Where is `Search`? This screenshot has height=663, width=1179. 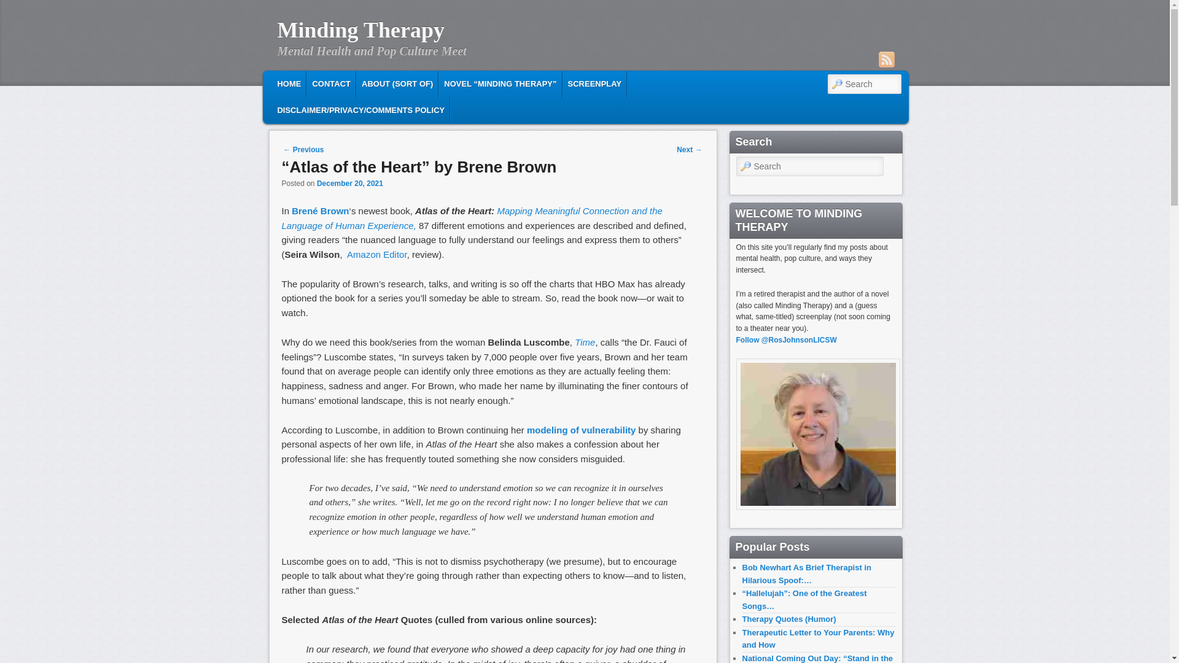
Search is located at coordinates (20, 7).